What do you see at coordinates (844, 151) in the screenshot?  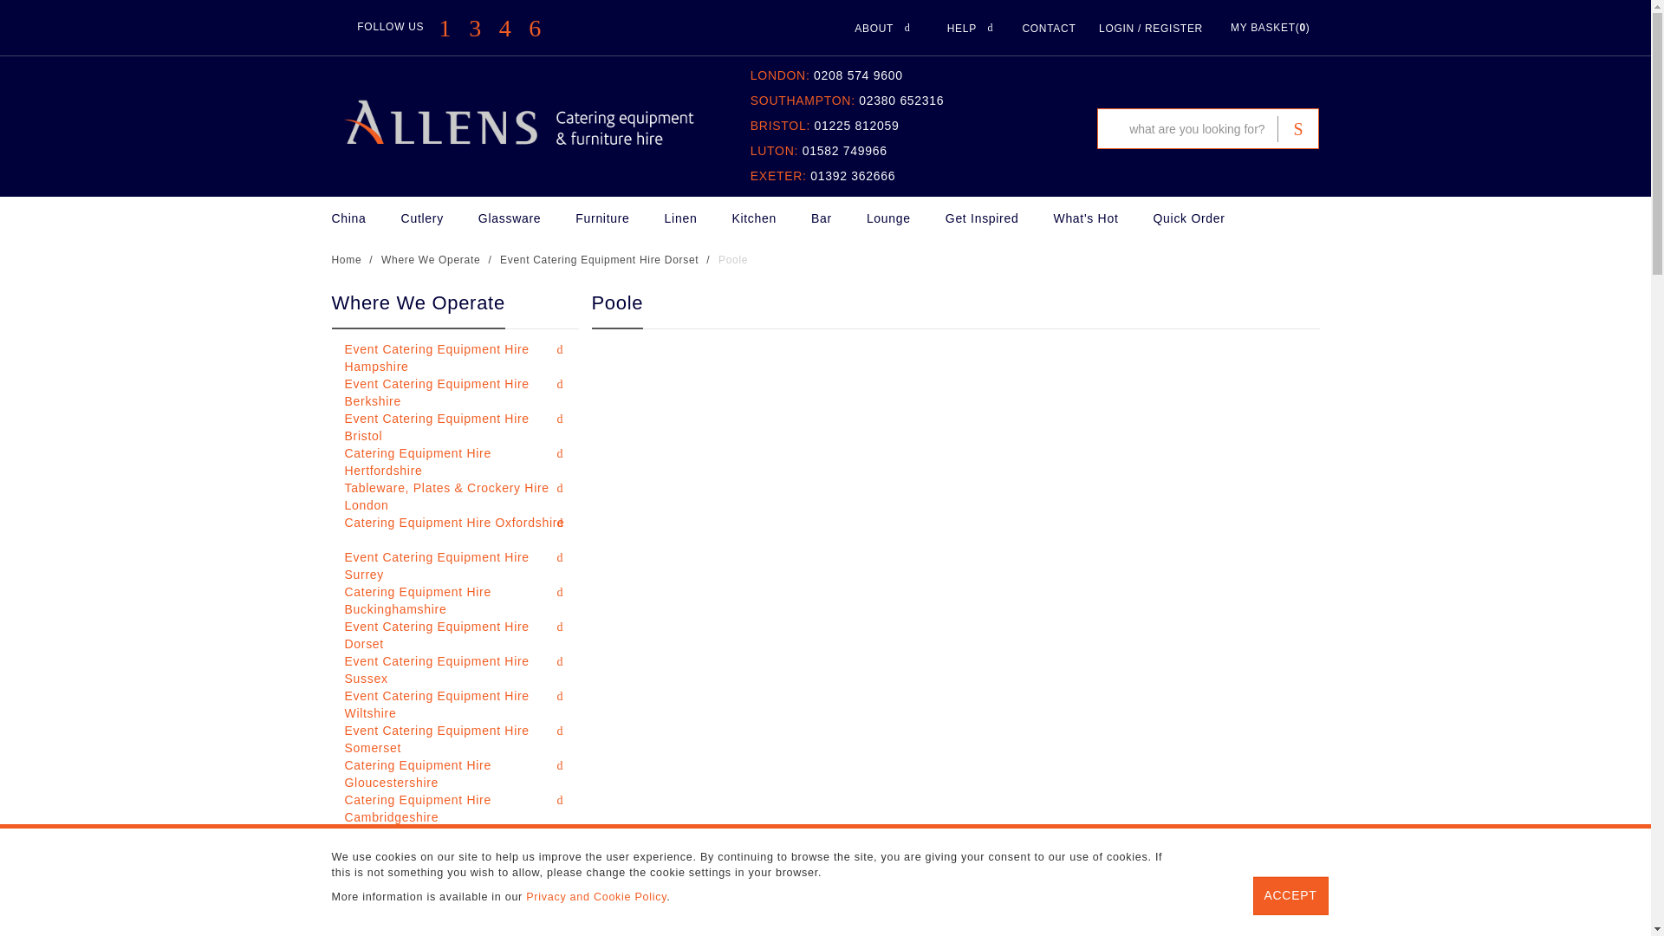 I see `01582 749966` at bounding box center [844, 151].